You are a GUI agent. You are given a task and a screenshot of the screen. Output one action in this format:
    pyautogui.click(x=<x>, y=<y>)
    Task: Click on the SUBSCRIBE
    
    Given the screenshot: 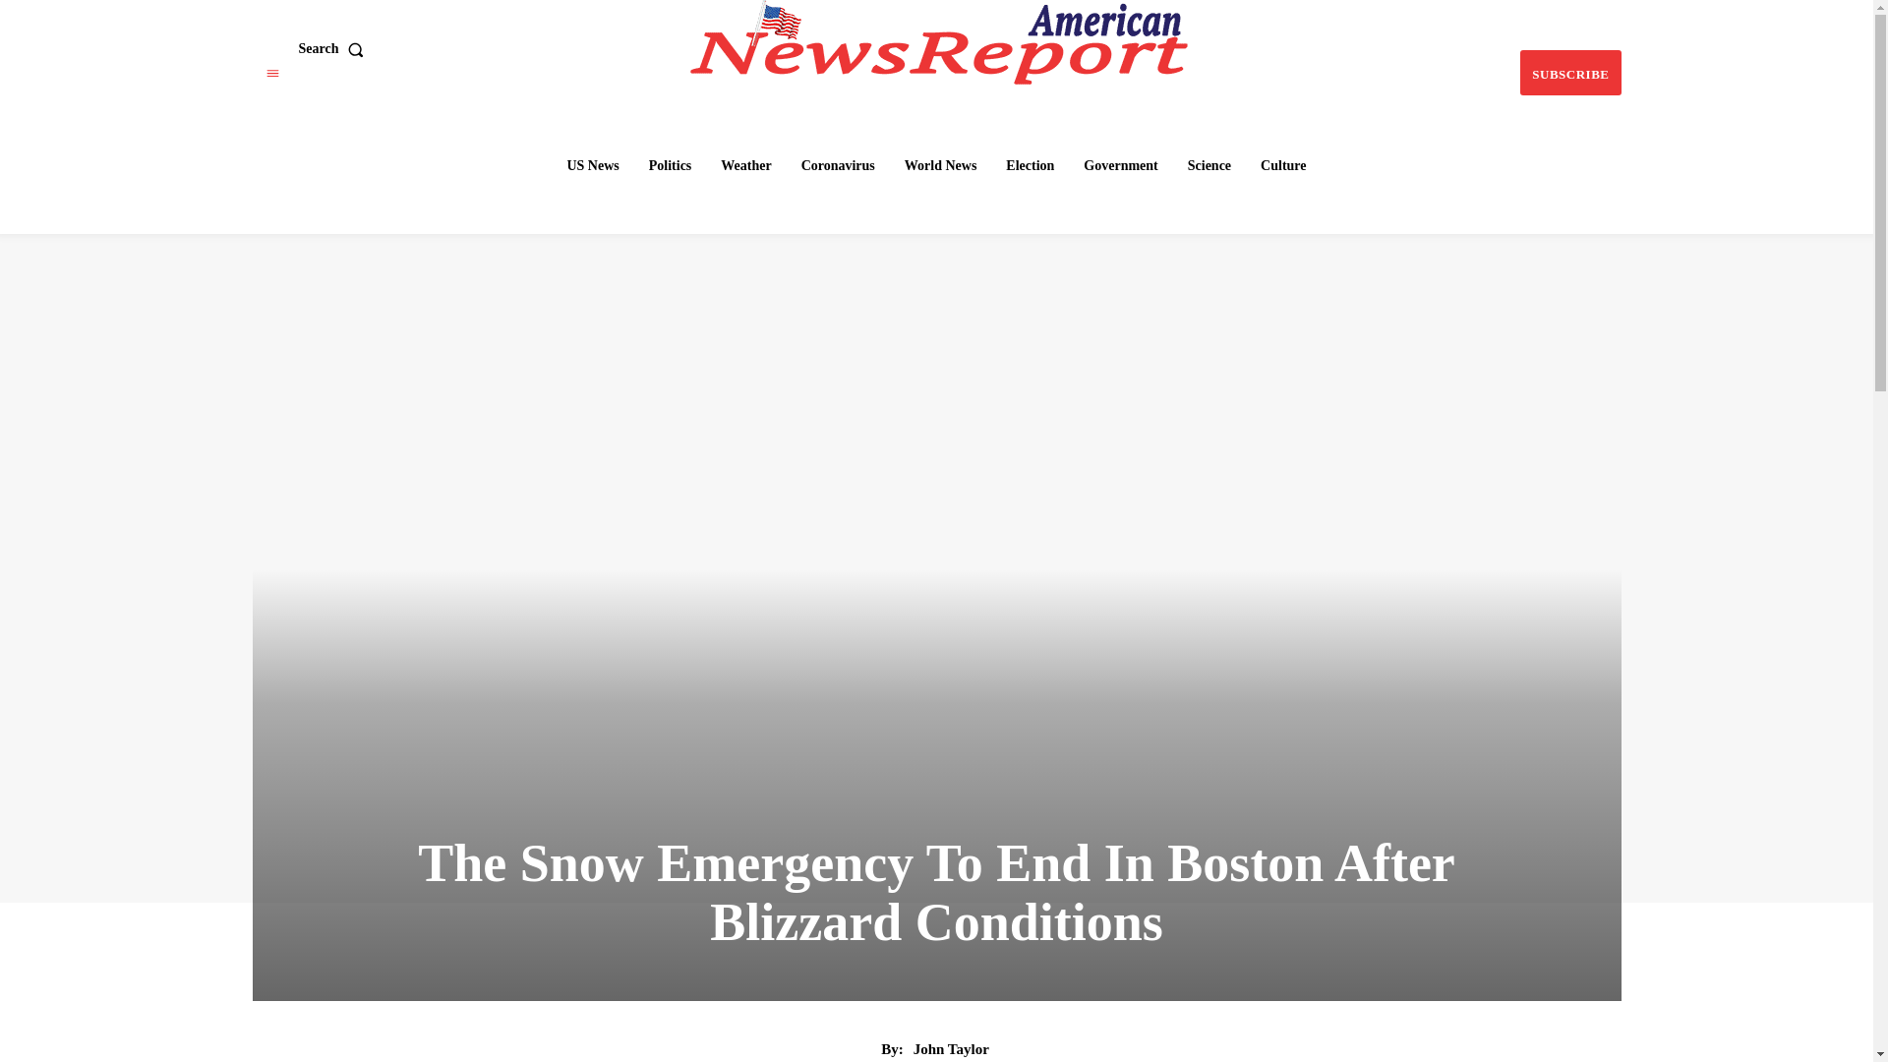 What is the action you would take?
    pyautogui.click(x=1569, y=73)
    